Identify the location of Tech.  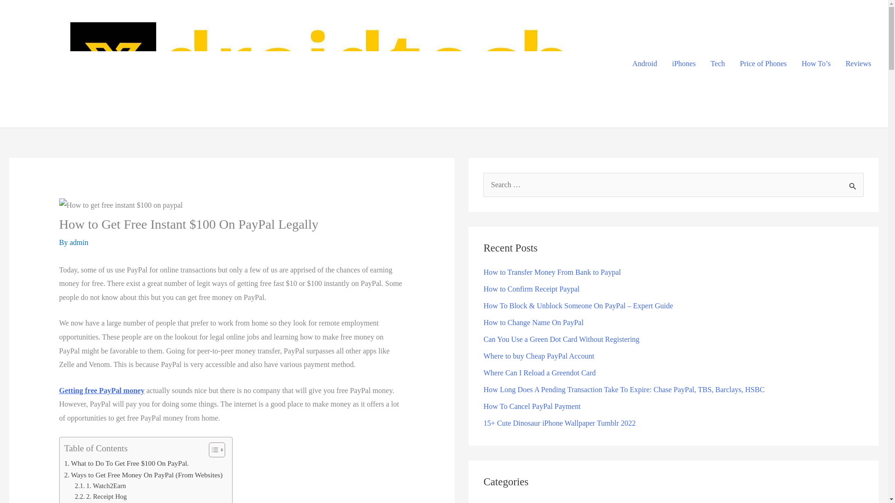
(717, 63).